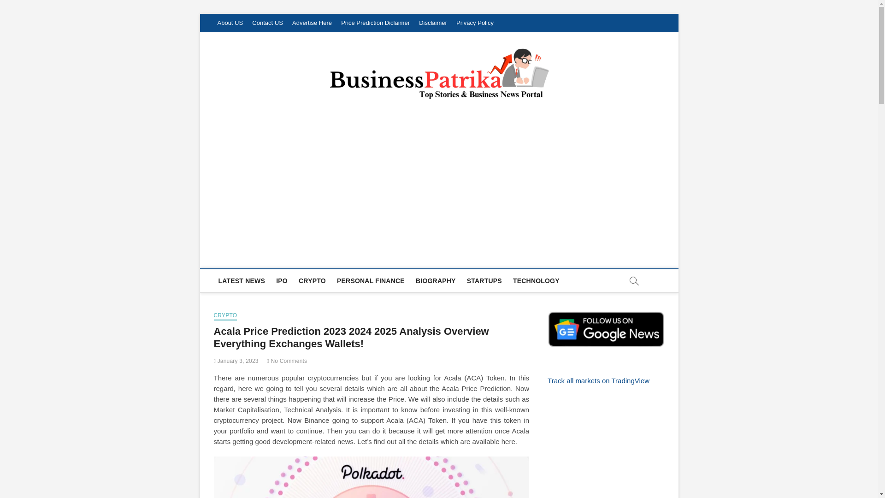 The image size is (885, 498). I want to click on January 3, 2023, so click(236, 361).